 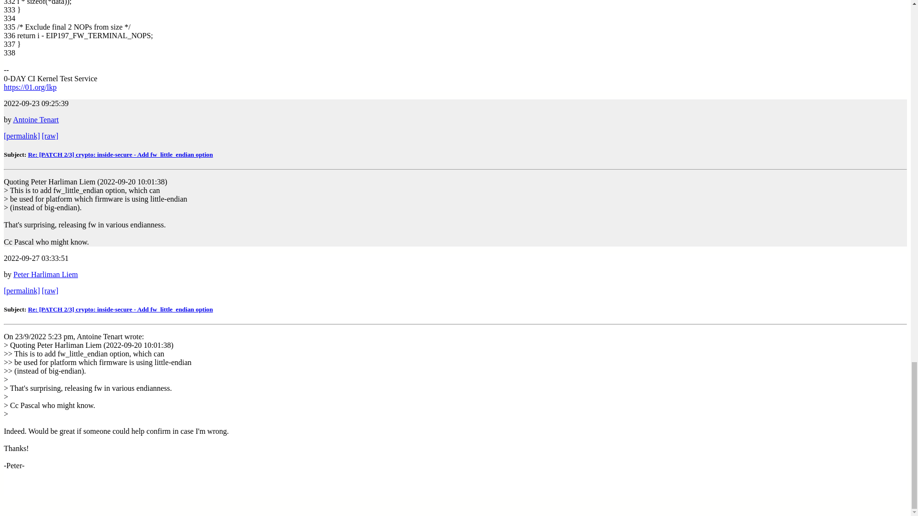 I want to click on [raw], so click(x=50, y=128).